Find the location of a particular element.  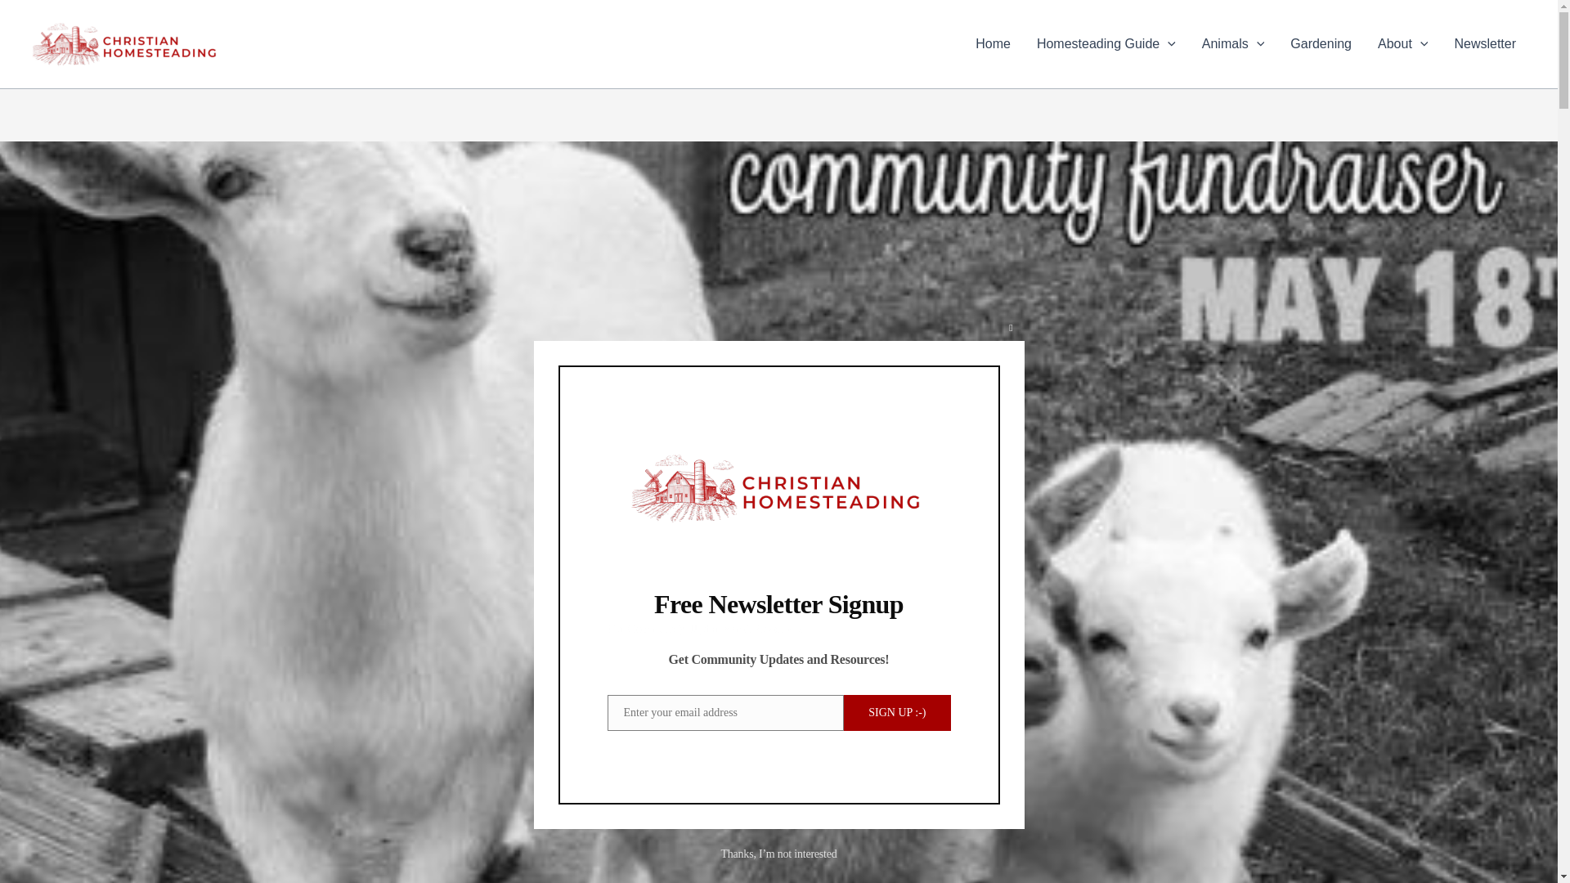

Gardening is located at coordinates (1321, 44).